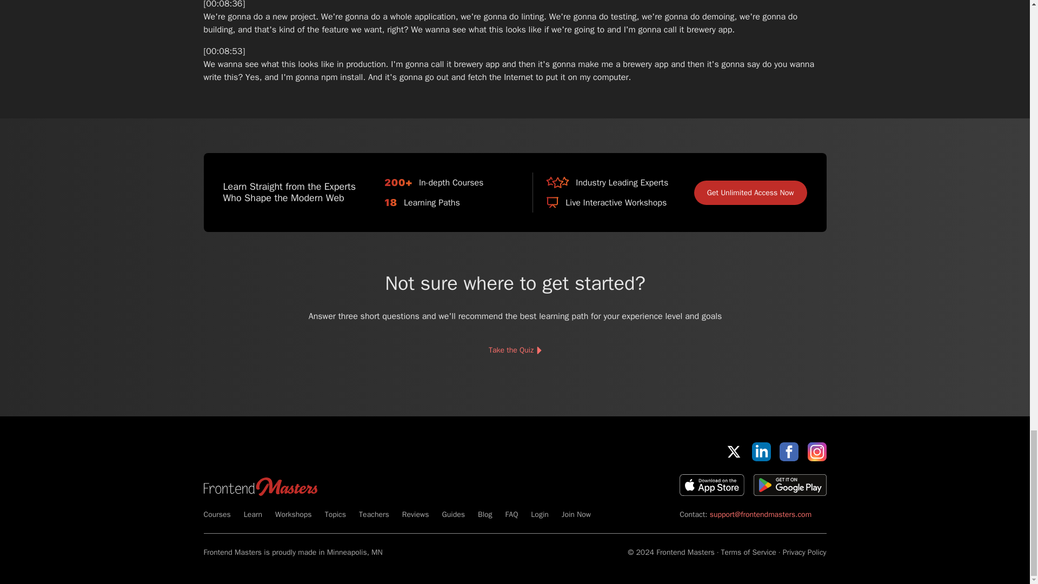 This screenshot has height=584, width=1038. Describe the element at coordinates (453, 514) in the screenshot. I see `Guides` at that location.